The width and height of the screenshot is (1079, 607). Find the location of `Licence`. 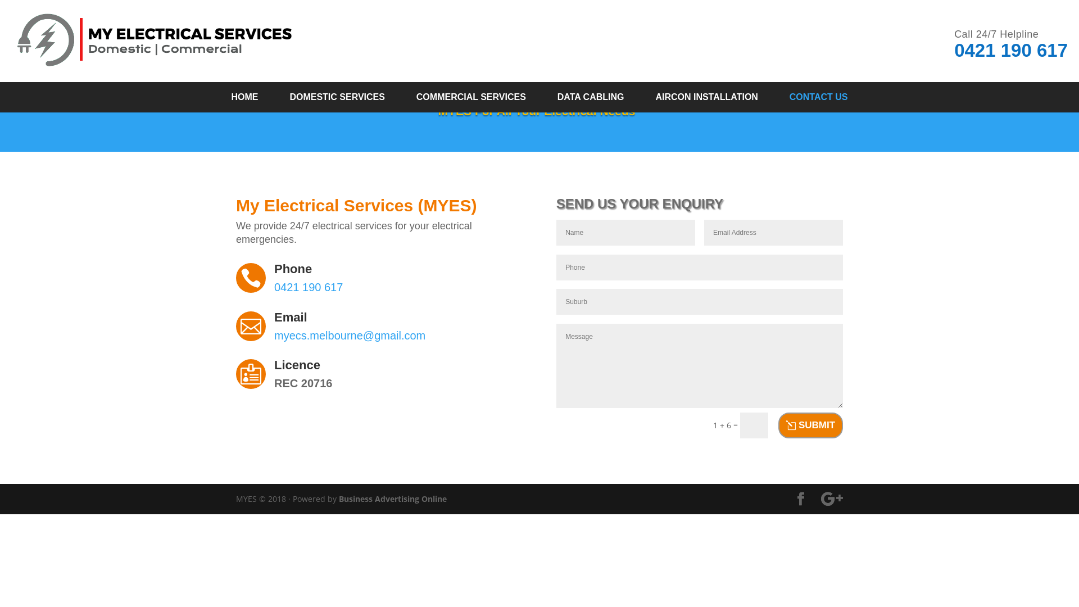

Licence is located at coordinates (297, 365).